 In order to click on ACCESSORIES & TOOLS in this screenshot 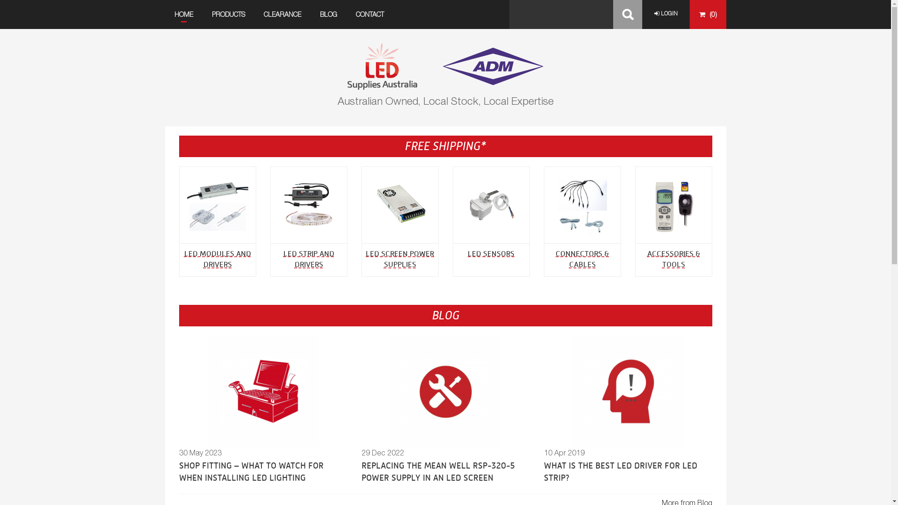, I will do `click(673, 259)`.